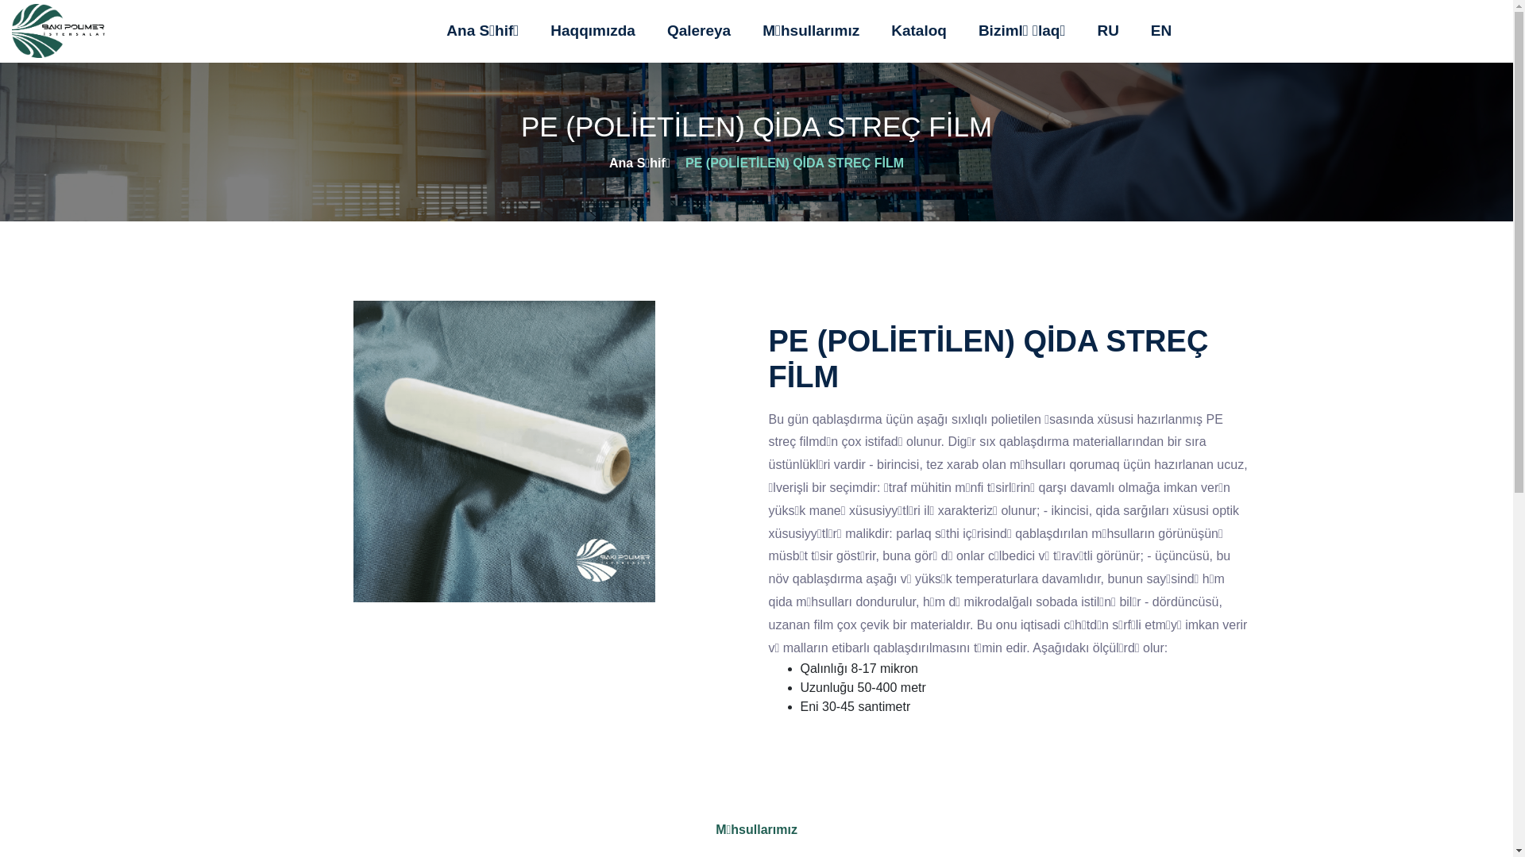 This screenshot has width=1525, height=857. Describe the element at coordinates (1161, 32) in the screenshot. I see `EN` at that location.